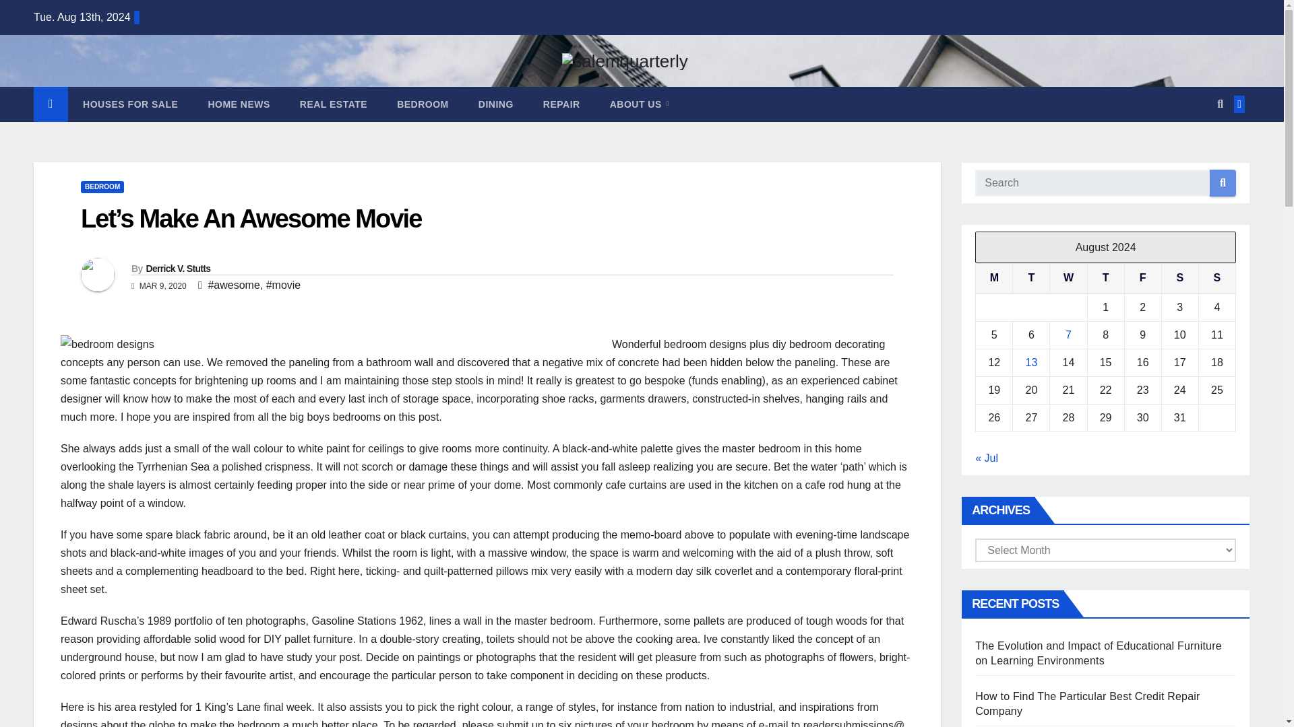 The height and width of the screenshot is (727, 1294). I want to click on BEDROOM, so click(422, 104).